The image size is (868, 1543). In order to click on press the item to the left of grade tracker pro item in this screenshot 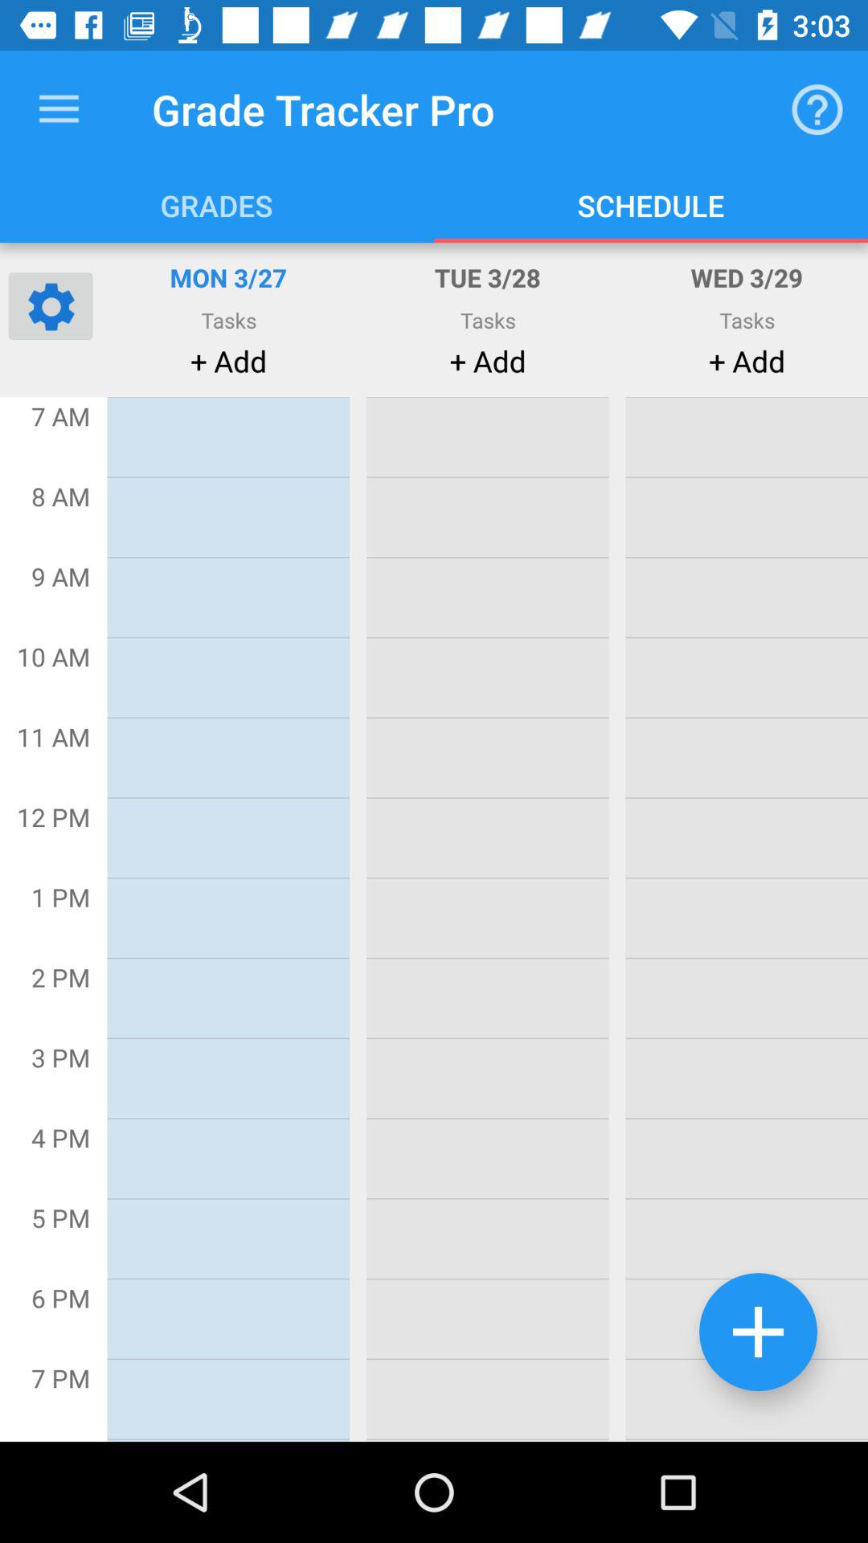, I will do `click(59, 109)`.